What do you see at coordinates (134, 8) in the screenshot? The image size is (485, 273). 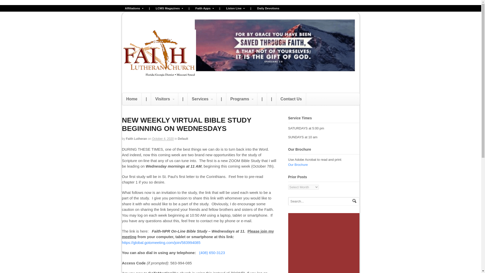 I see `Affiliations` at bounding box center [134, 8].